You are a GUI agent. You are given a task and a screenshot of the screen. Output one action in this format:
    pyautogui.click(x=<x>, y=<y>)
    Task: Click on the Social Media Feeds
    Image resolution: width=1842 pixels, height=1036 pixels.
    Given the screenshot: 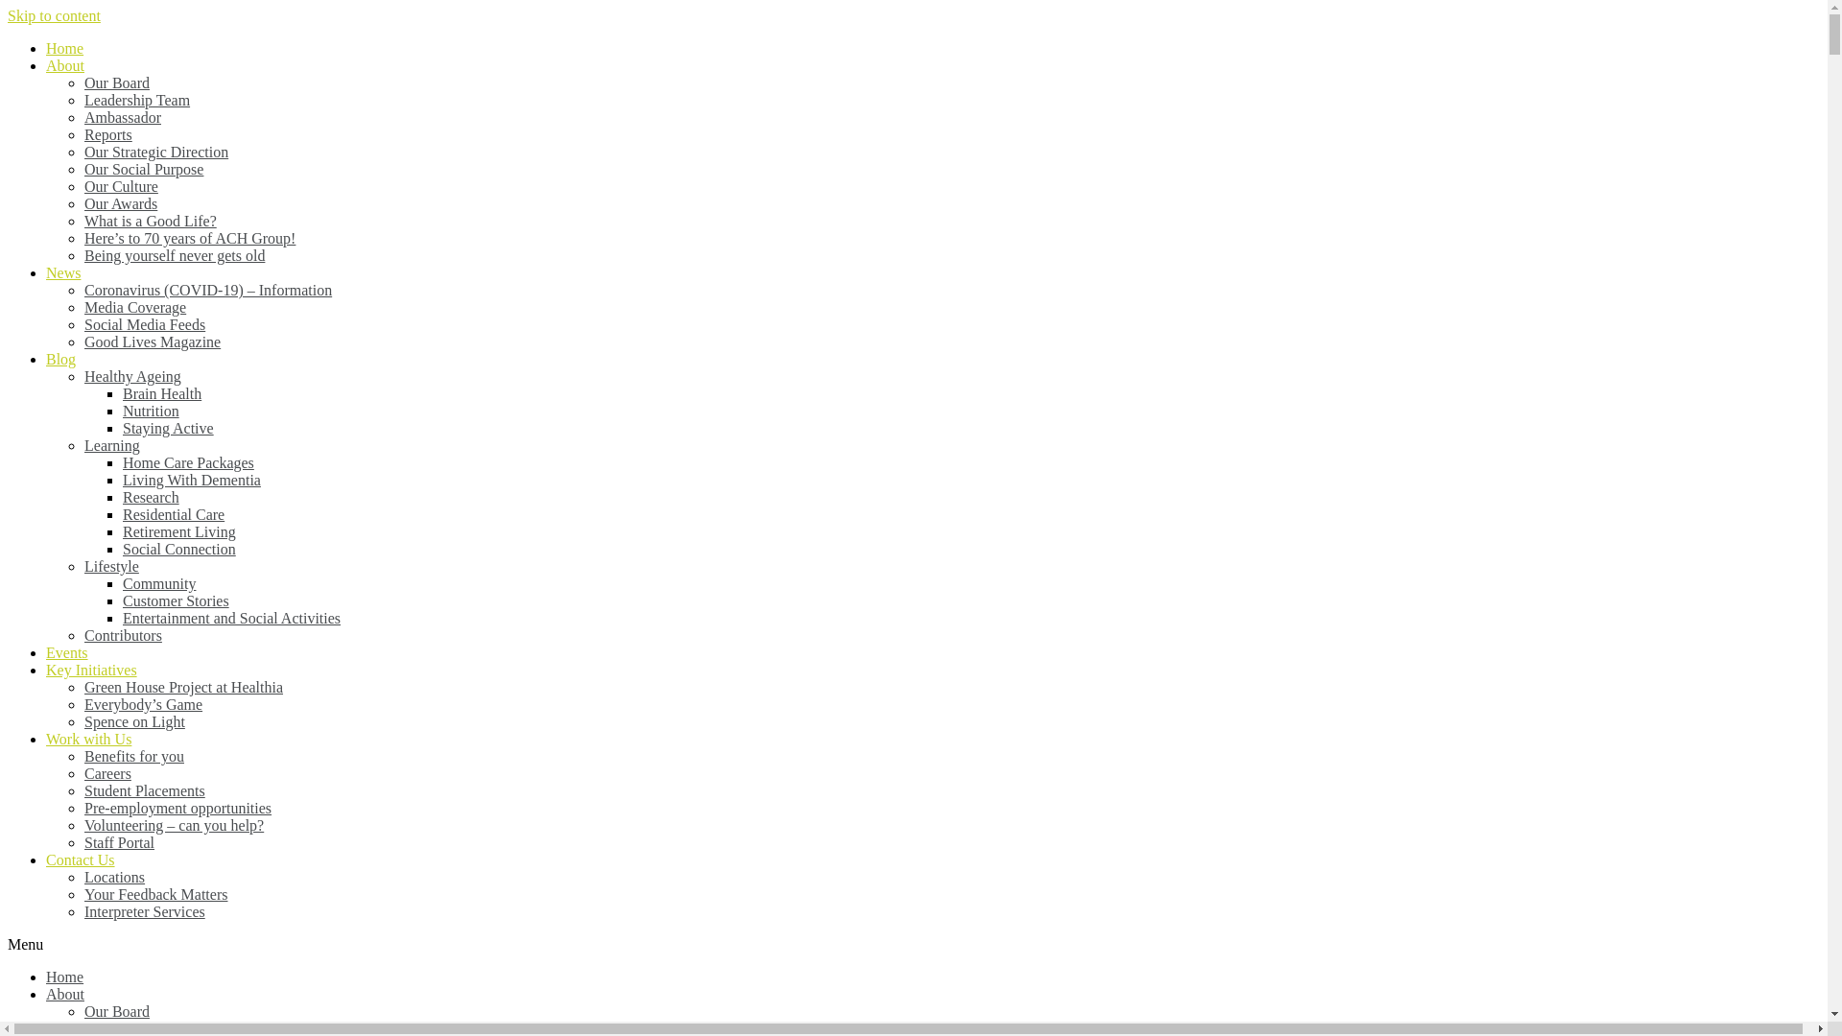 What is the action you would take?
    pyautogui.click(x=145, y=324)
    